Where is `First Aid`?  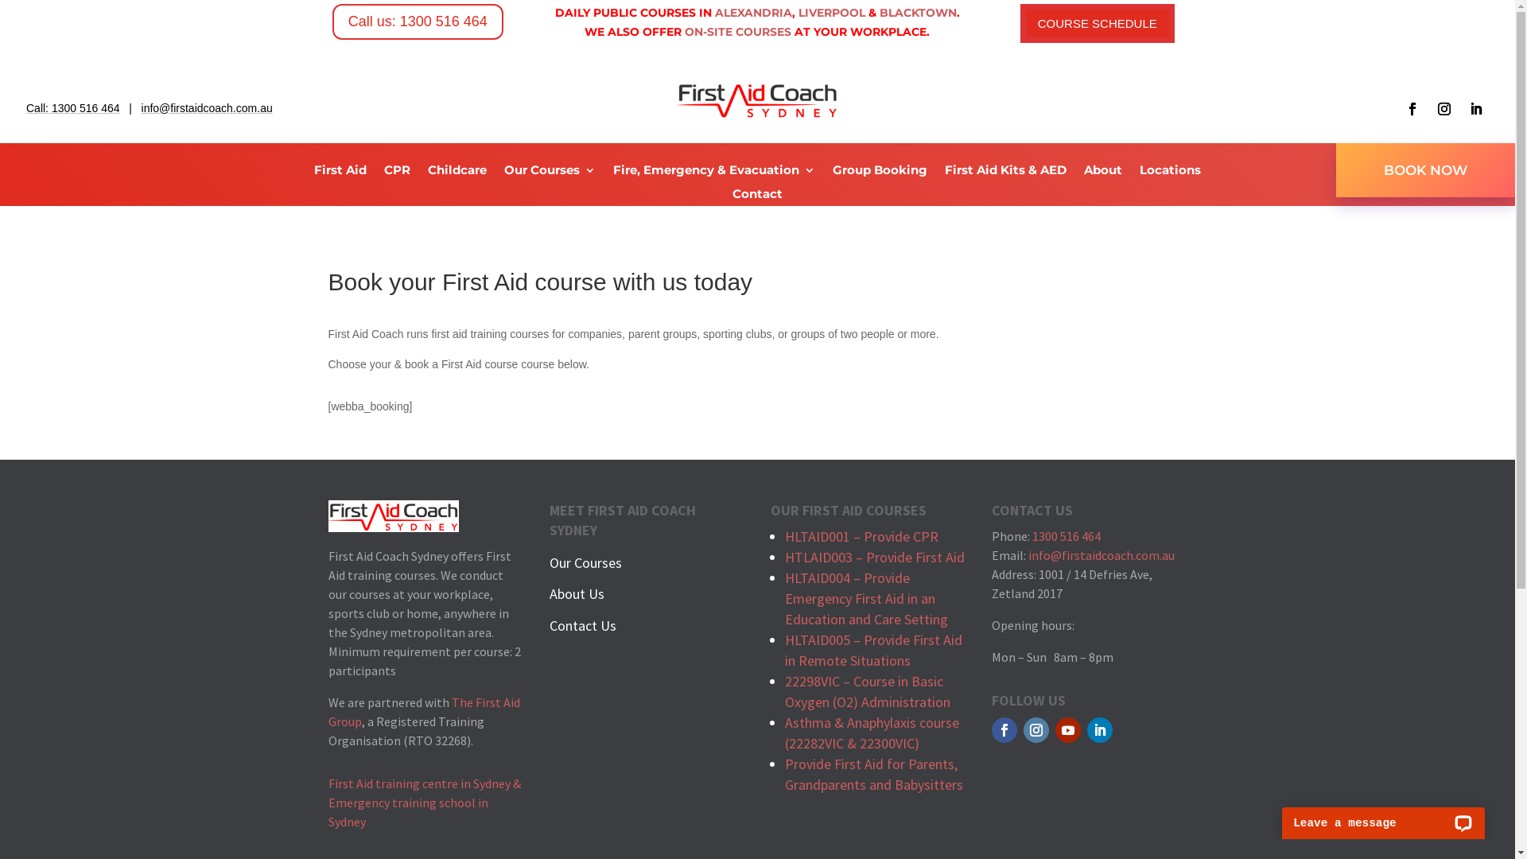 First Aid is located at coordinates (340, 173).